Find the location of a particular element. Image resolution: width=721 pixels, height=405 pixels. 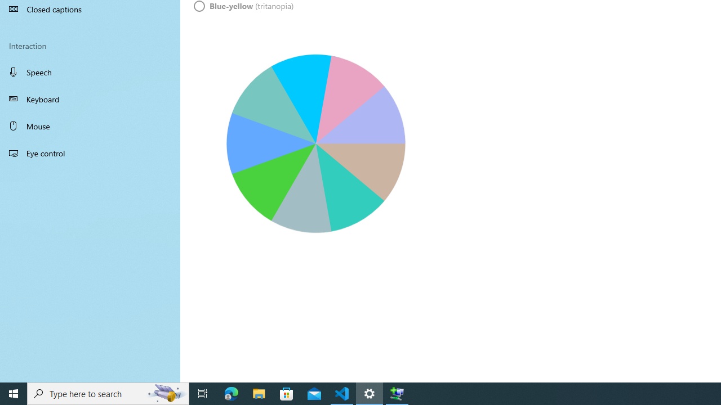

Speech is located at coordinates (90, 71).